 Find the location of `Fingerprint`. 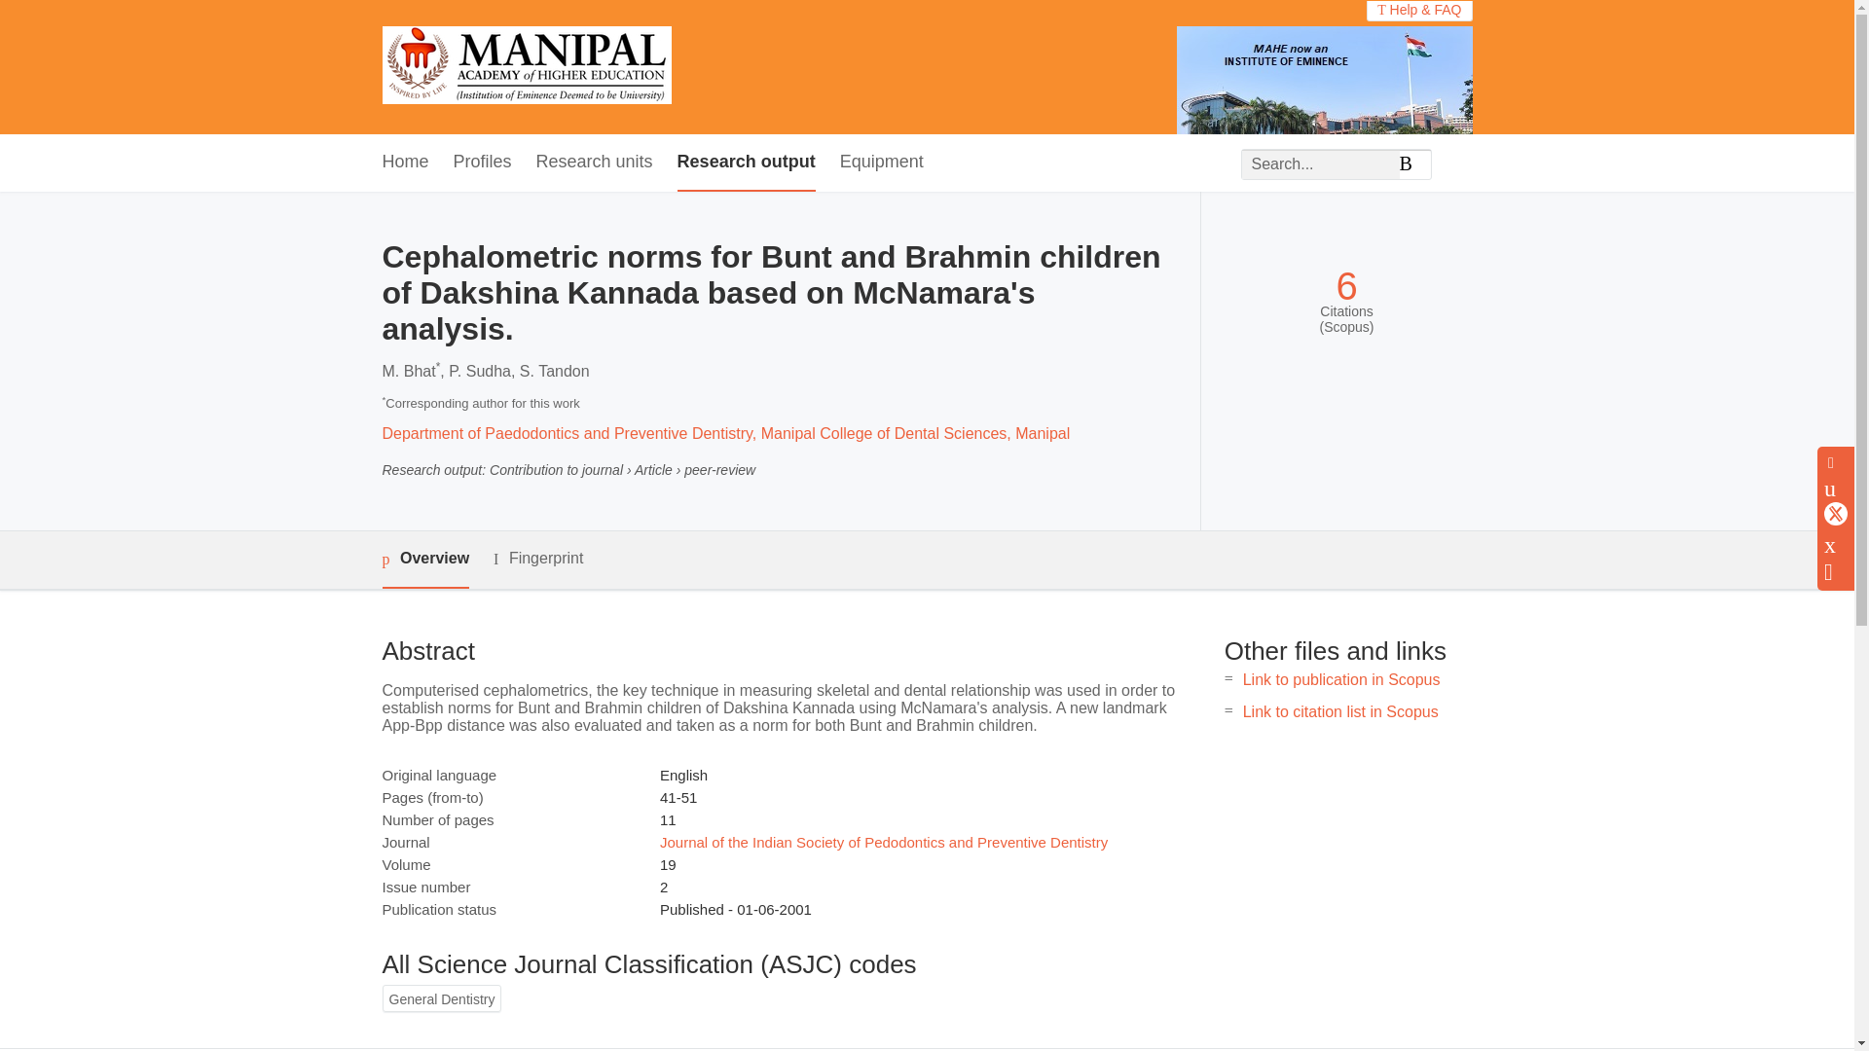

Fingerprint is located at coordinates (537, 559).